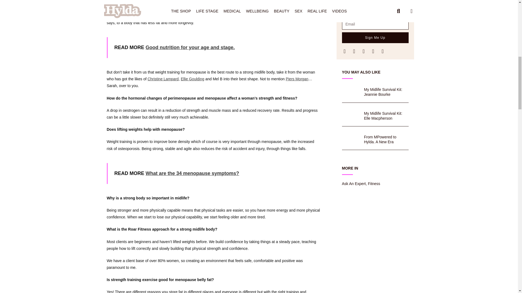  Describe the element at coordinates (350, 137) in the screenshot. I see `hylda-banner` at that location.